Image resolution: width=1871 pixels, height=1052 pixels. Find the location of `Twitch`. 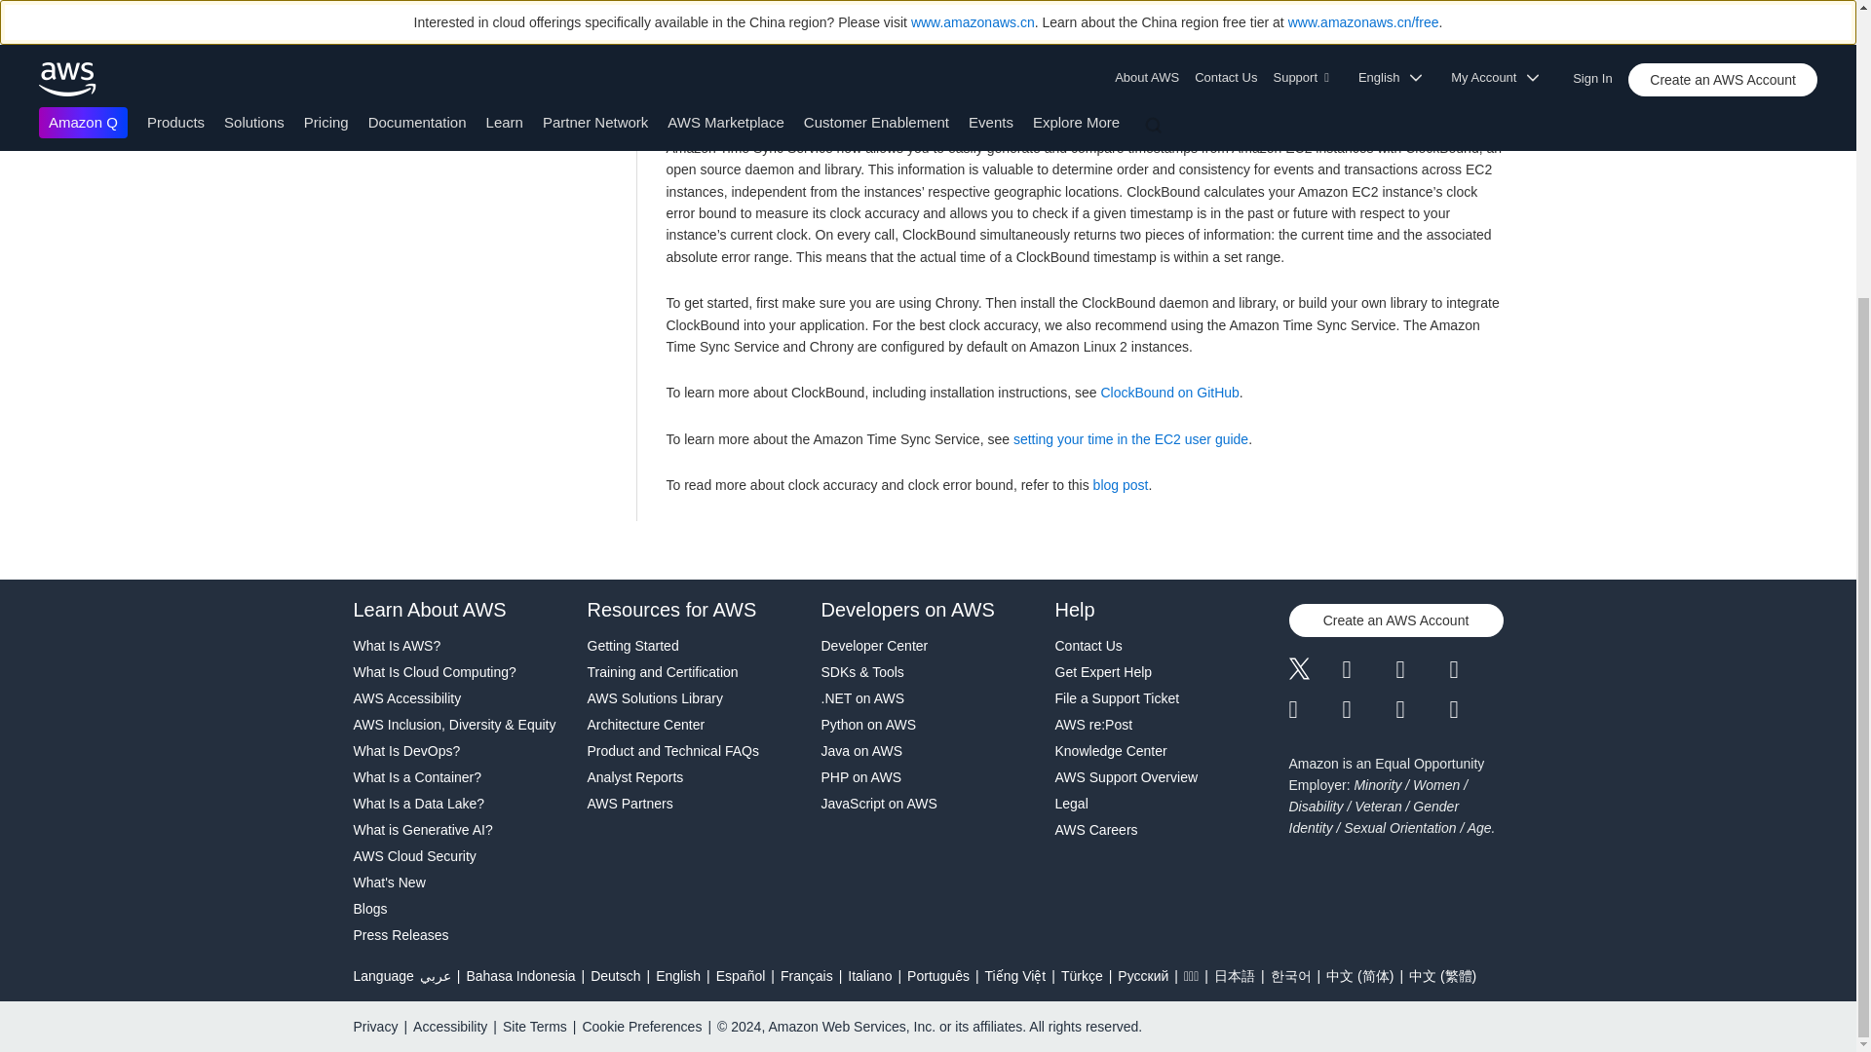

Twitch is located at coordinates (1315, 709).